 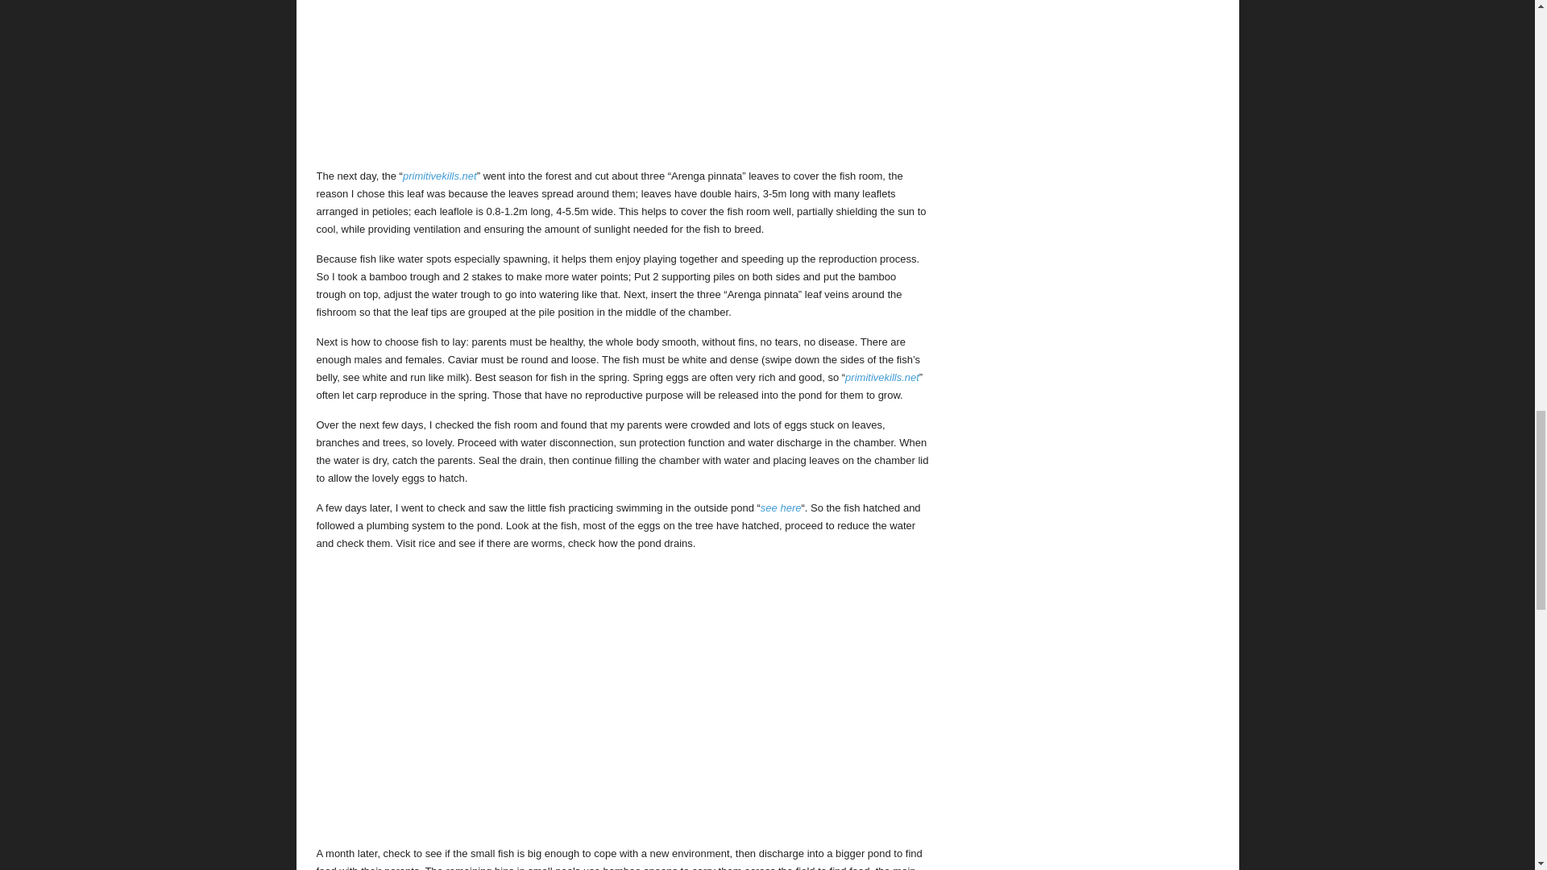 I want to click on primitivekills.net, so click(x=881, y=377).